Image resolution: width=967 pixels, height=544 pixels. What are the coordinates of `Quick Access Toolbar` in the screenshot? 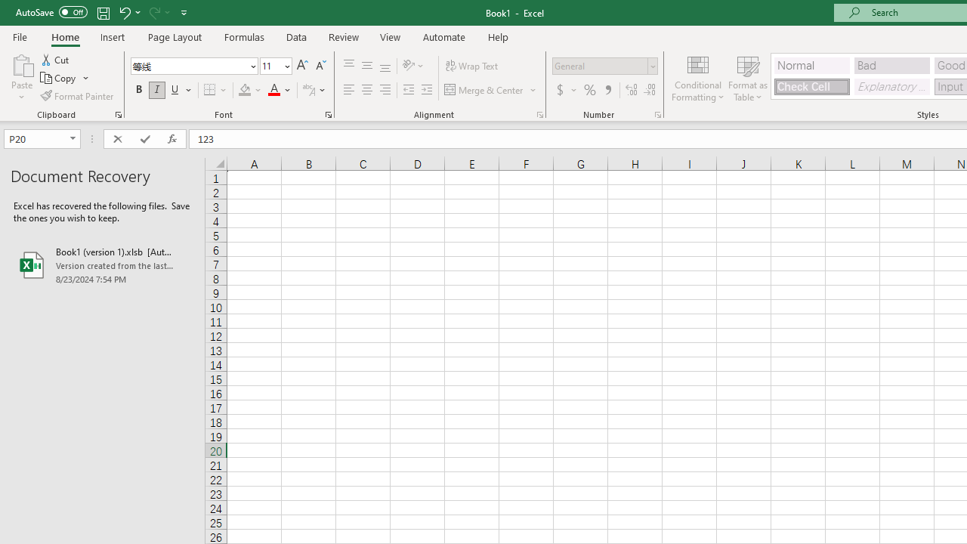 It's located at (103, 12).